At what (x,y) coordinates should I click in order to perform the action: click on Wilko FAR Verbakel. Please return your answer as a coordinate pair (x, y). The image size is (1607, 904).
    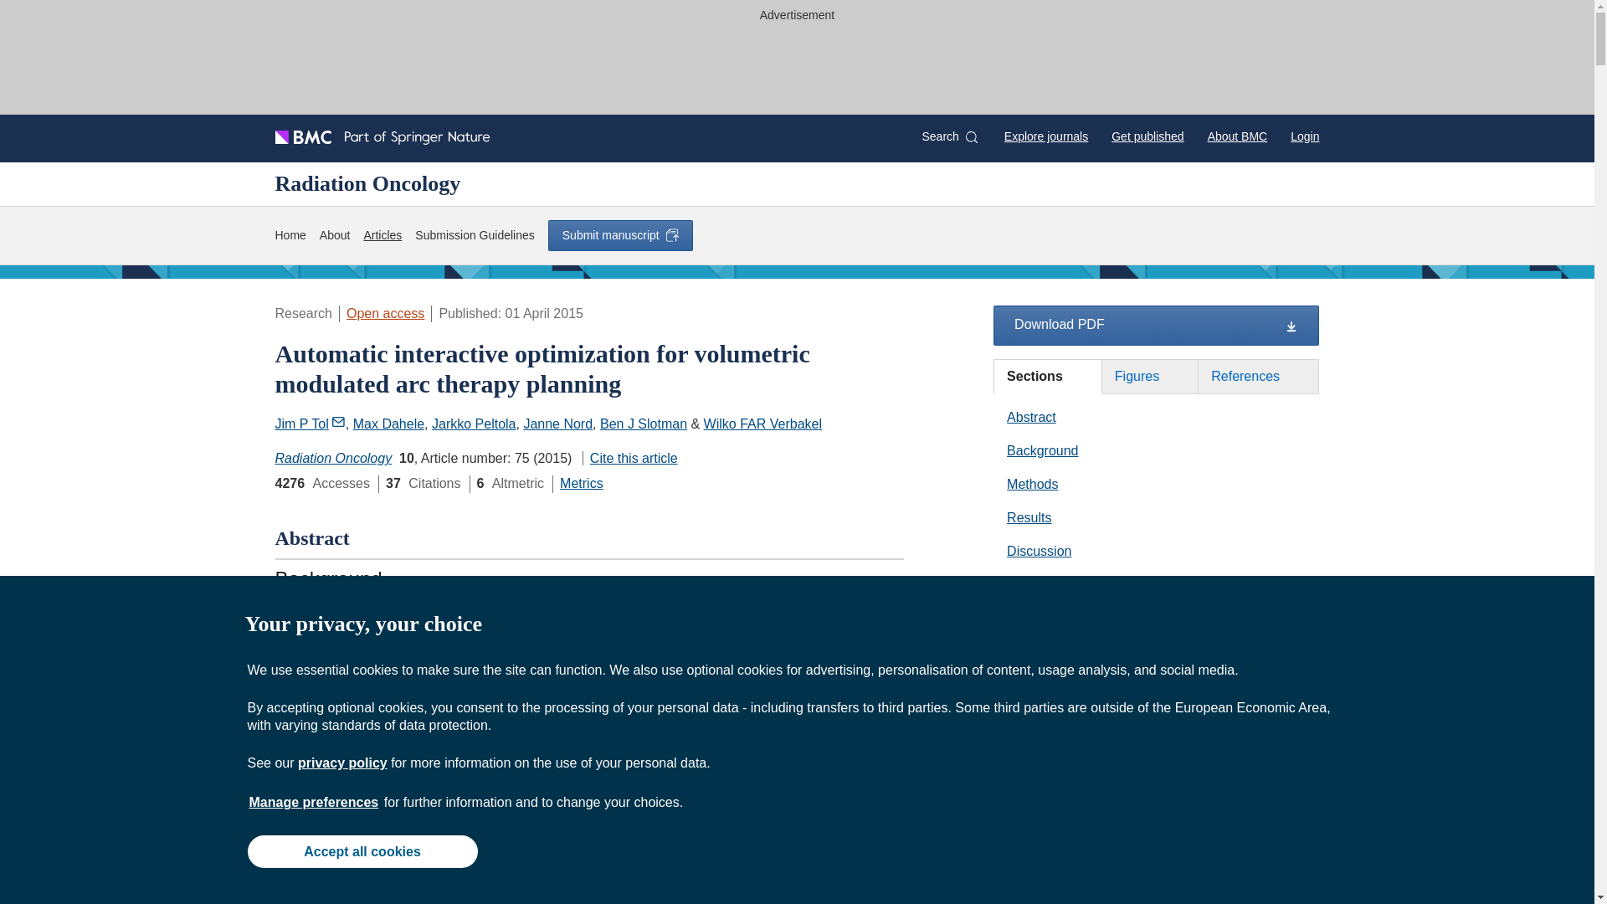
    Looking at the image, I should click on (762, 424).